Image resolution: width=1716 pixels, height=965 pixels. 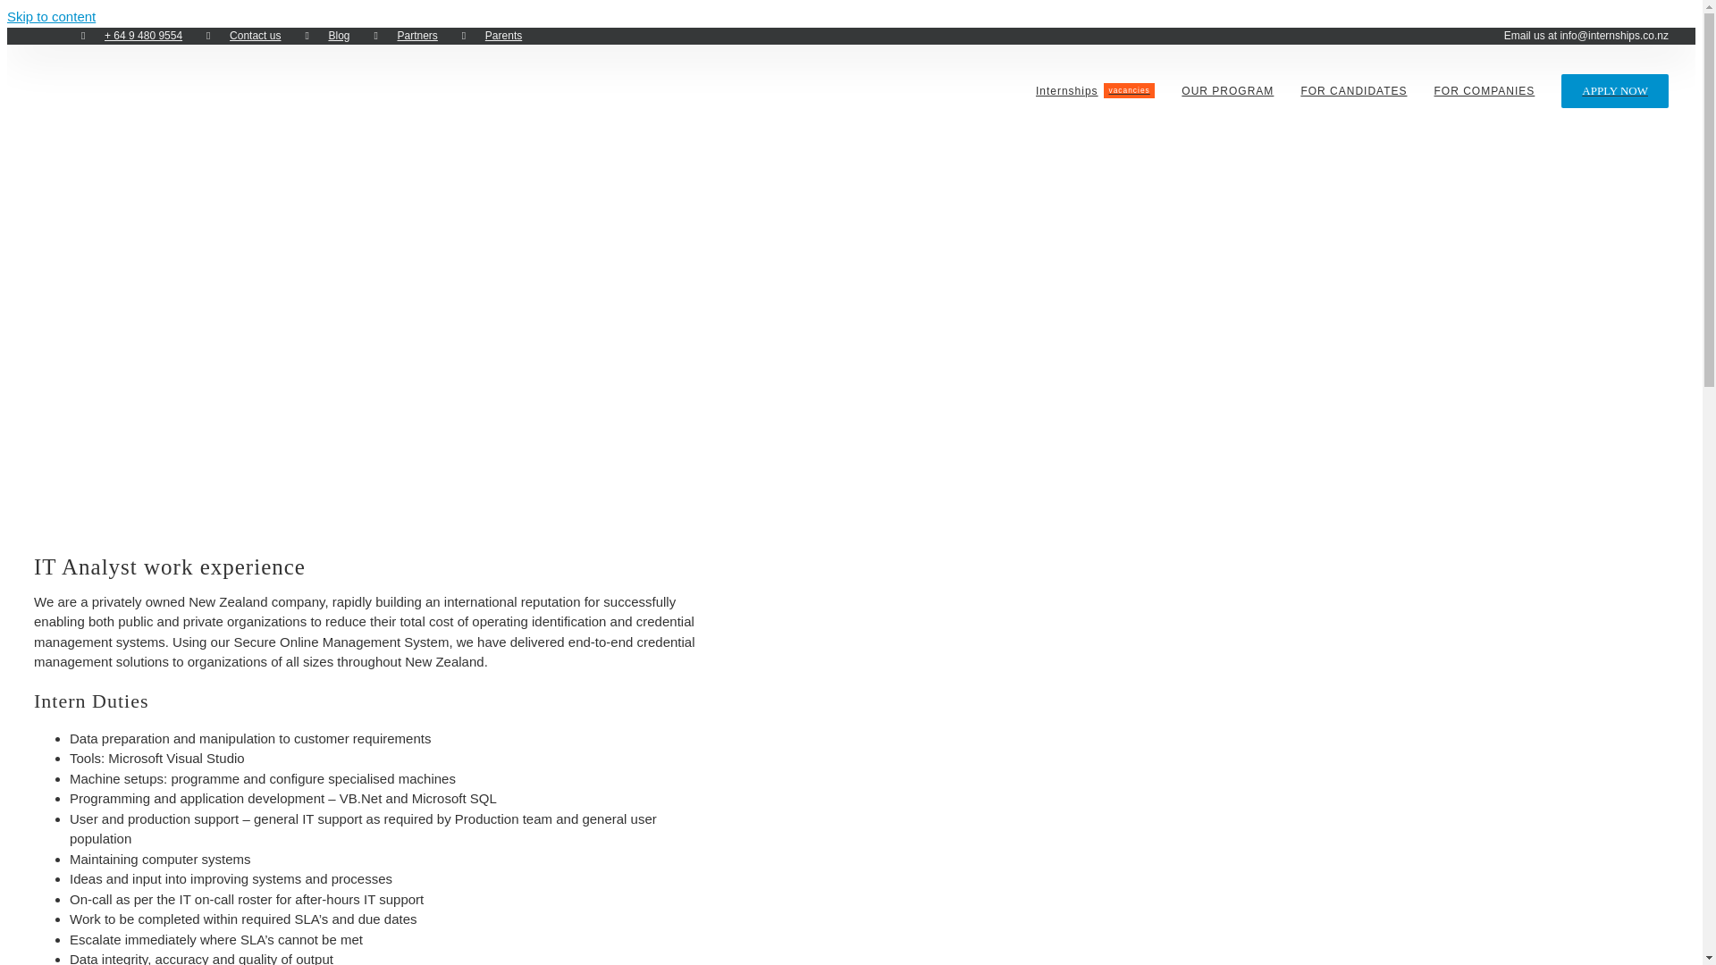 What do you see at coordinates (1227, 89) in the screenshot?
I see `OUR PROGRAM` at bounding box center [1227, 89].